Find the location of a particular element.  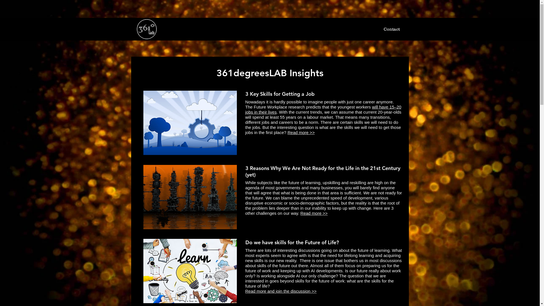

Future of life is located at coordinates (190, 197).